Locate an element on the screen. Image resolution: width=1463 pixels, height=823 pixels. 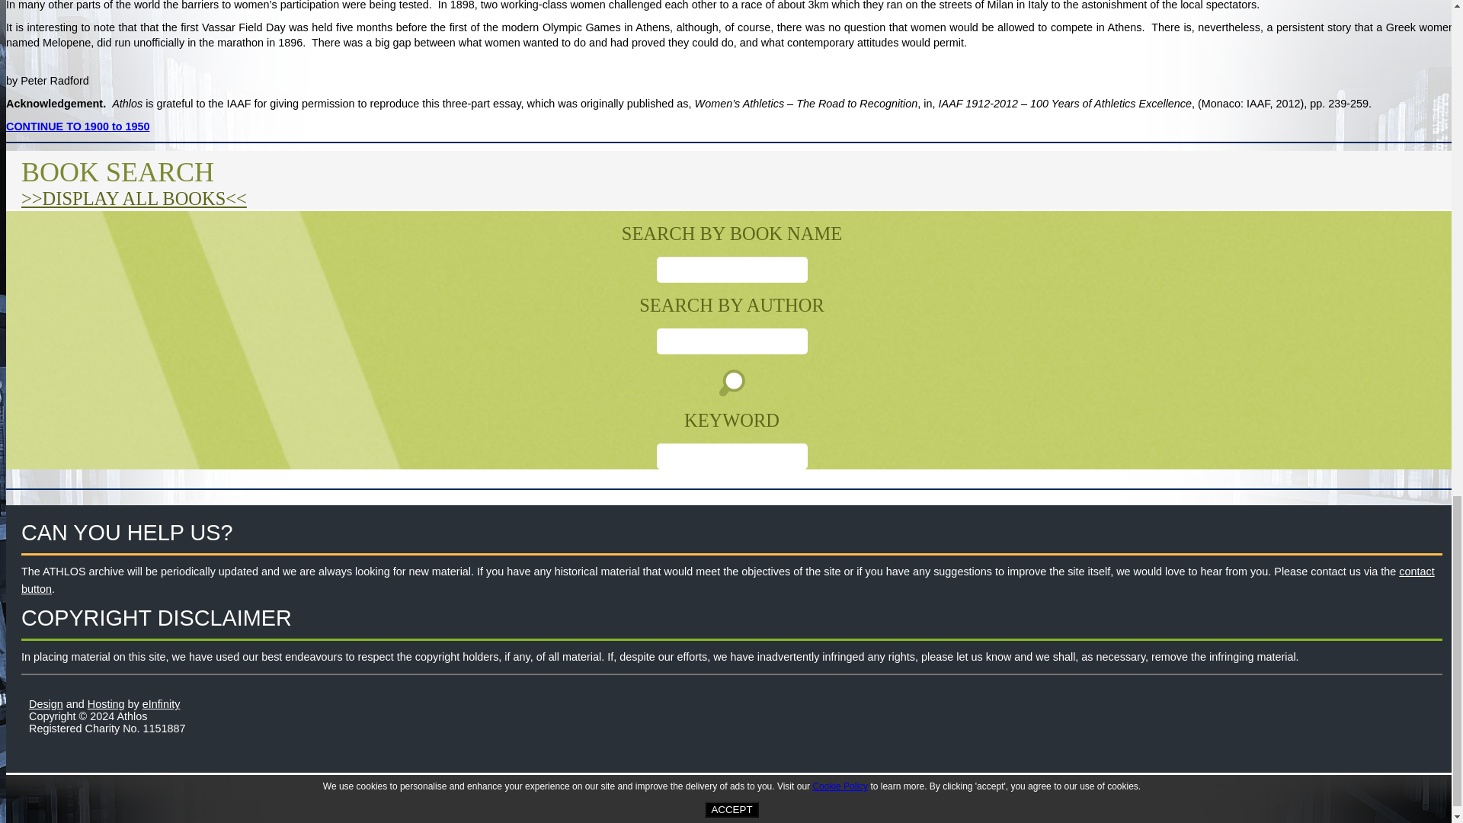
Women in Athletics - from 1900 - 1950 is located at coordinates (77, 126).